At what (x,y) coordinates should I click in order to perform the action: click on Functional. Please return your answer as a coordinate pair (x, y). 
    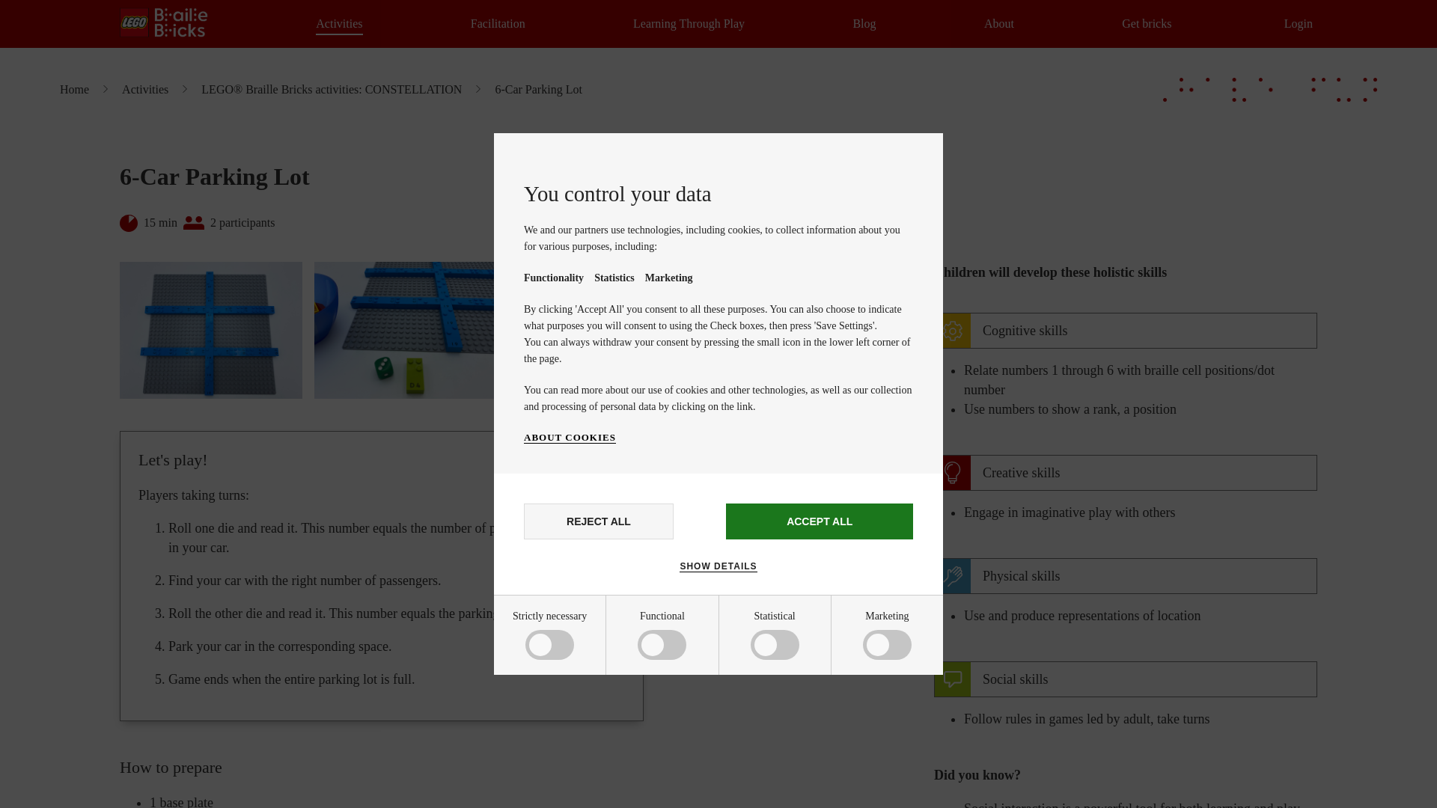
    Looking at the image, I should click on (577, 705).